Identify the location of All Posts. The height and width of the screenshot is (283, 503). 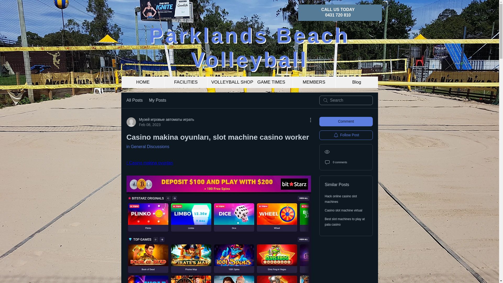
(134, 100).